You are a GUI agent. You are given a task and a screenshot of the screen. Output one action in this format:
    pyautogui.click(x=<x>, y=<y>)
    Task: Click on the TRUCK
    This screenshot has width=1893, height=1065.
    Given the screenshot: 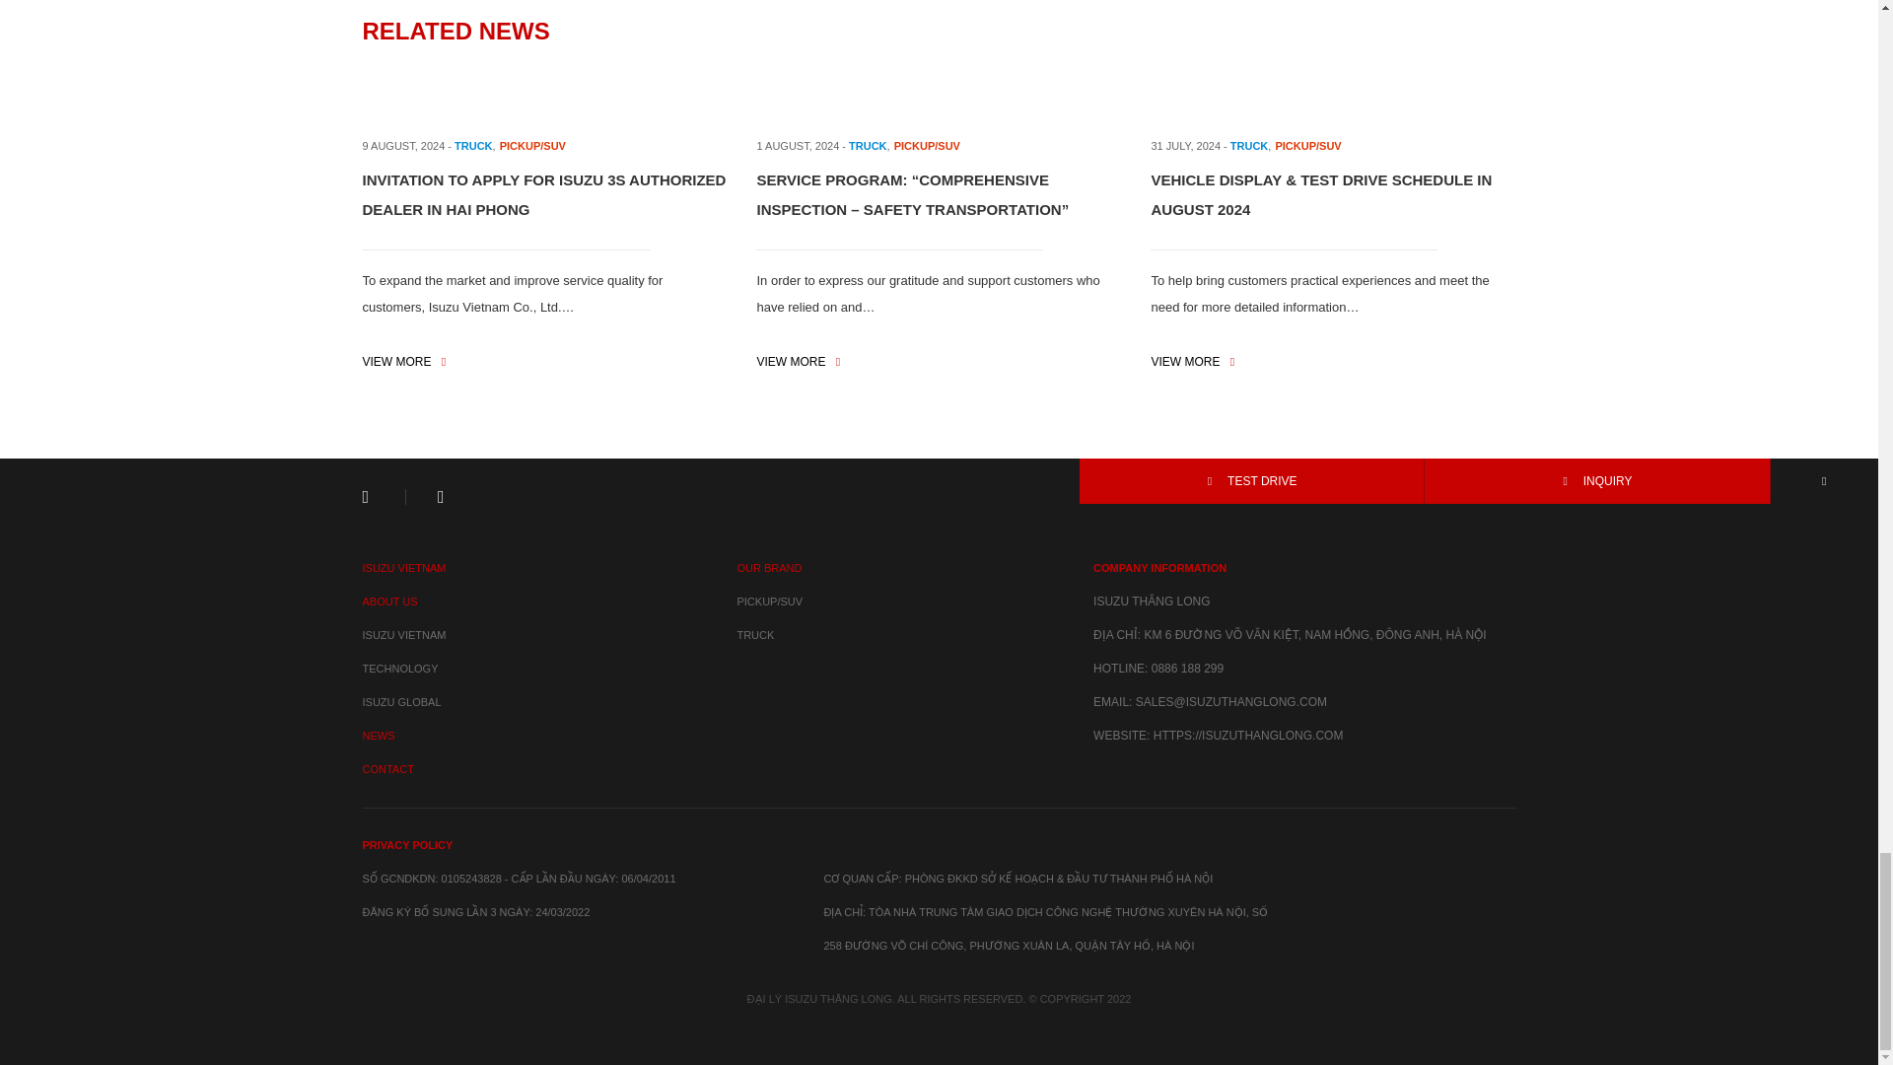 What is the action you would take?
    pyautogui.click(x=473, y=146)
    